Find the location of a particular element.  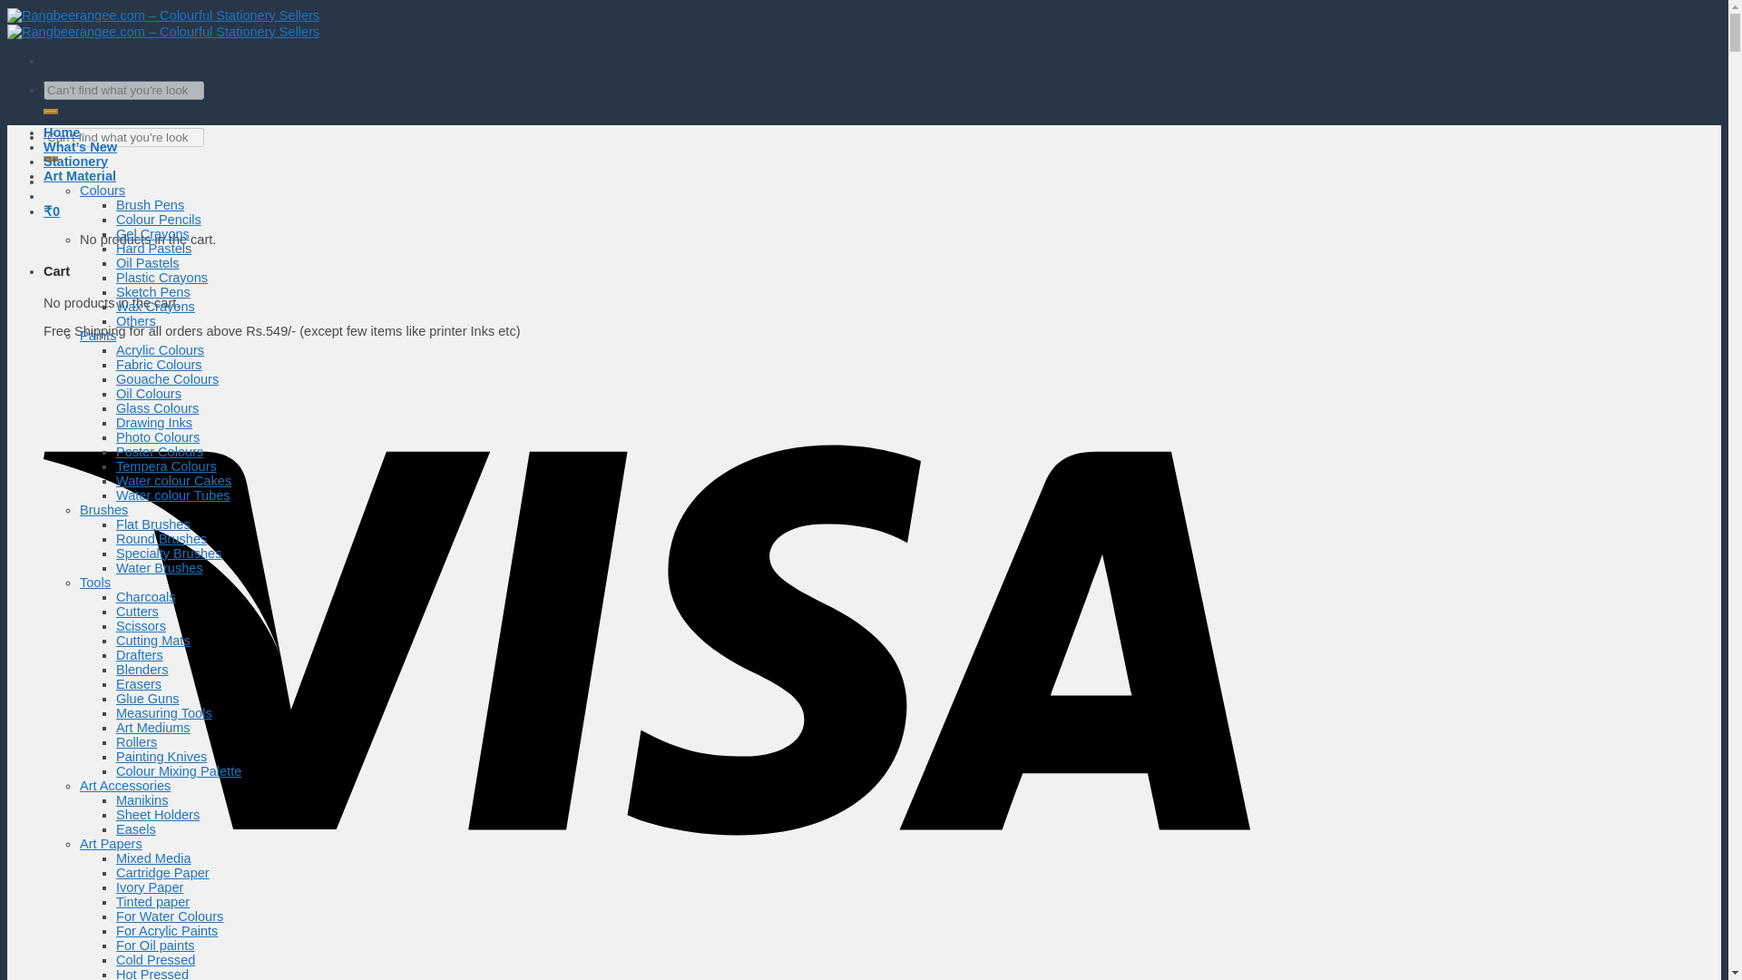

Fabric Colours is located at coordinates (159, 365).